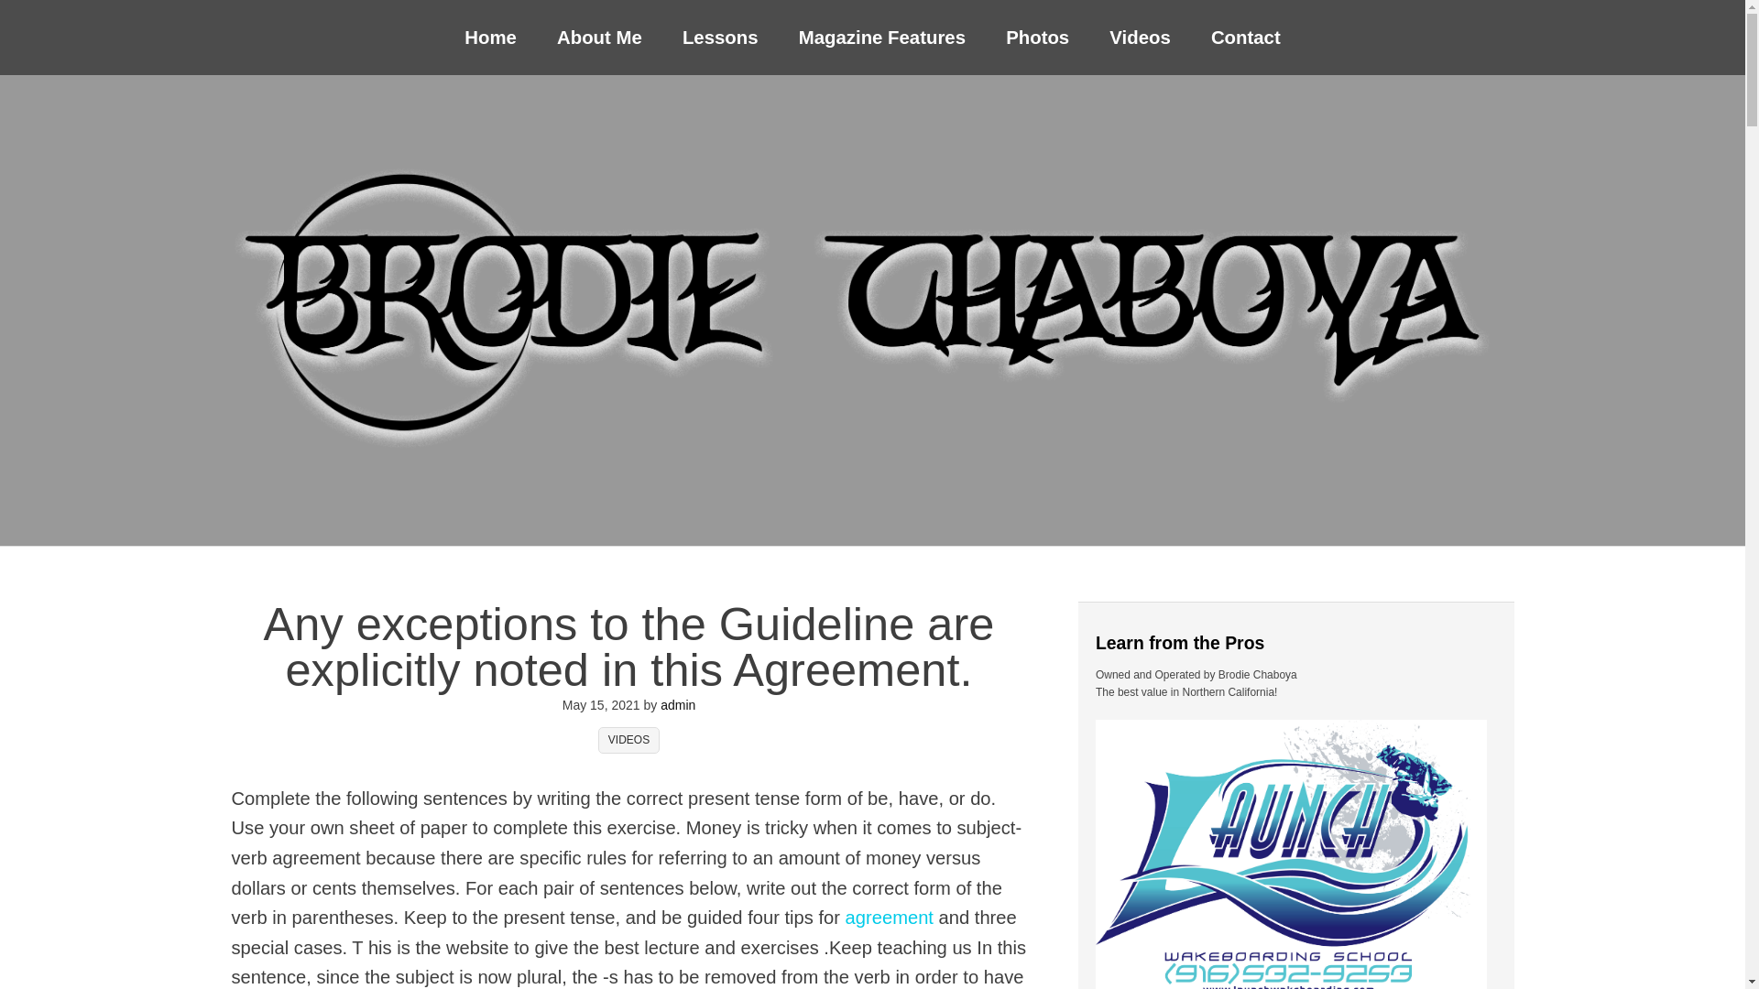 The height and width of the screenshot is (989, 1759). I want to click on Videos, so click(1140, 38).